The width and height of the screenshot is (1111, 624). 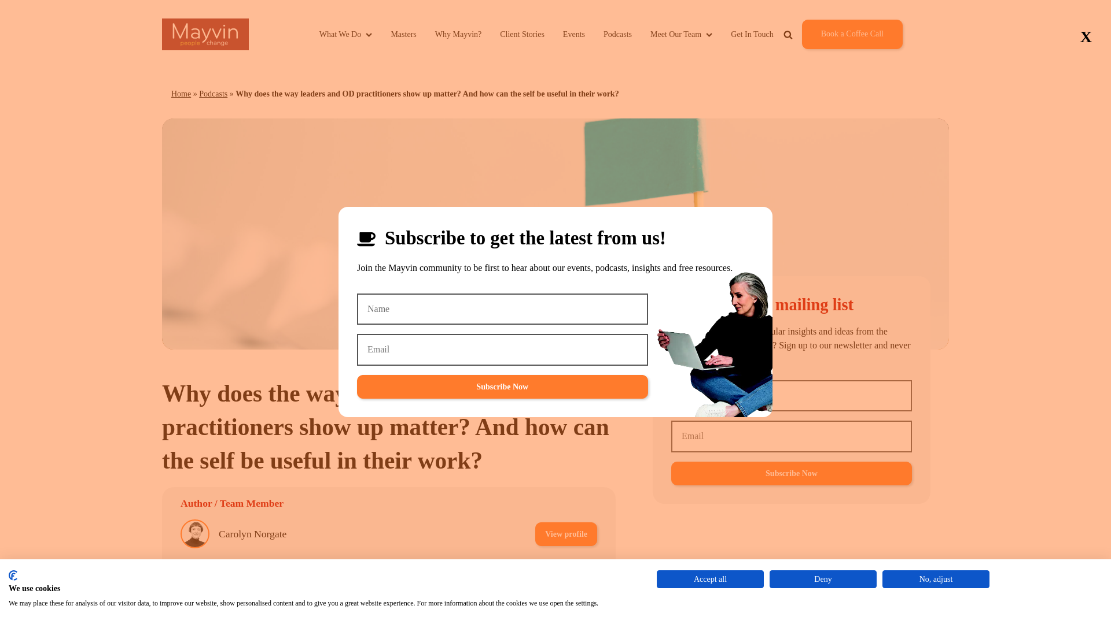 What do you see at coordinates (823, 61) in the screenshot?
I see `Search` at bounding box center [823, 61].